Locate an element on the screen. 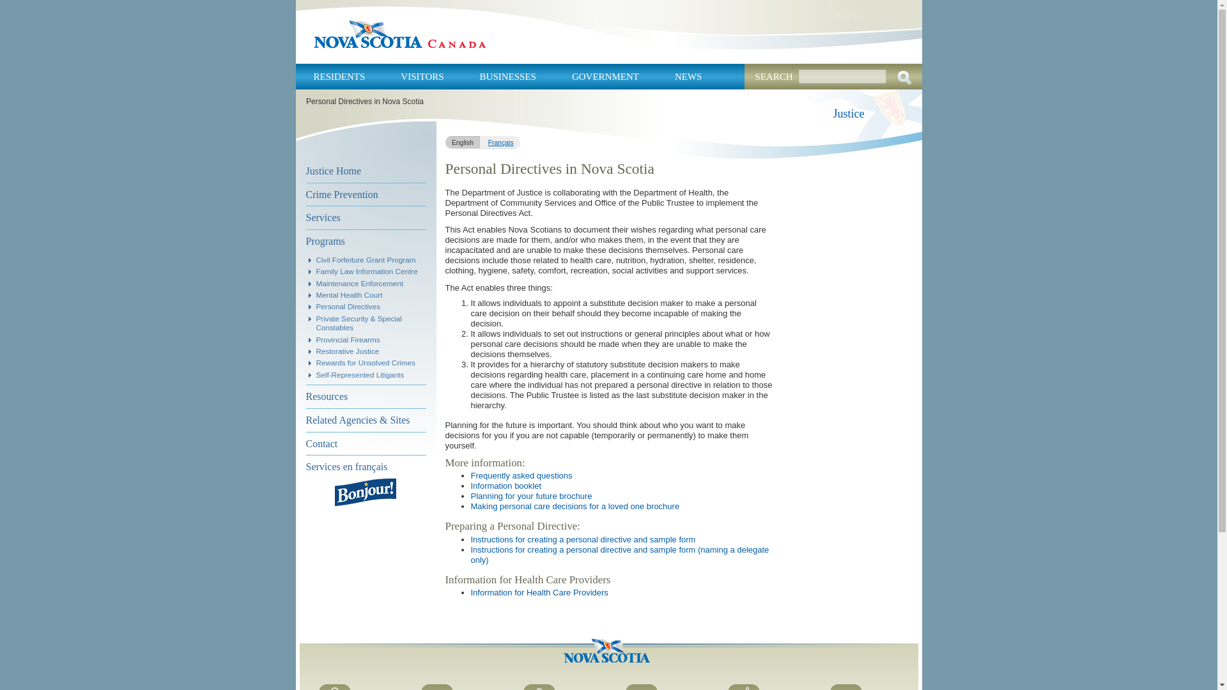  BUSINESSES is located at coordinates (507, 77).